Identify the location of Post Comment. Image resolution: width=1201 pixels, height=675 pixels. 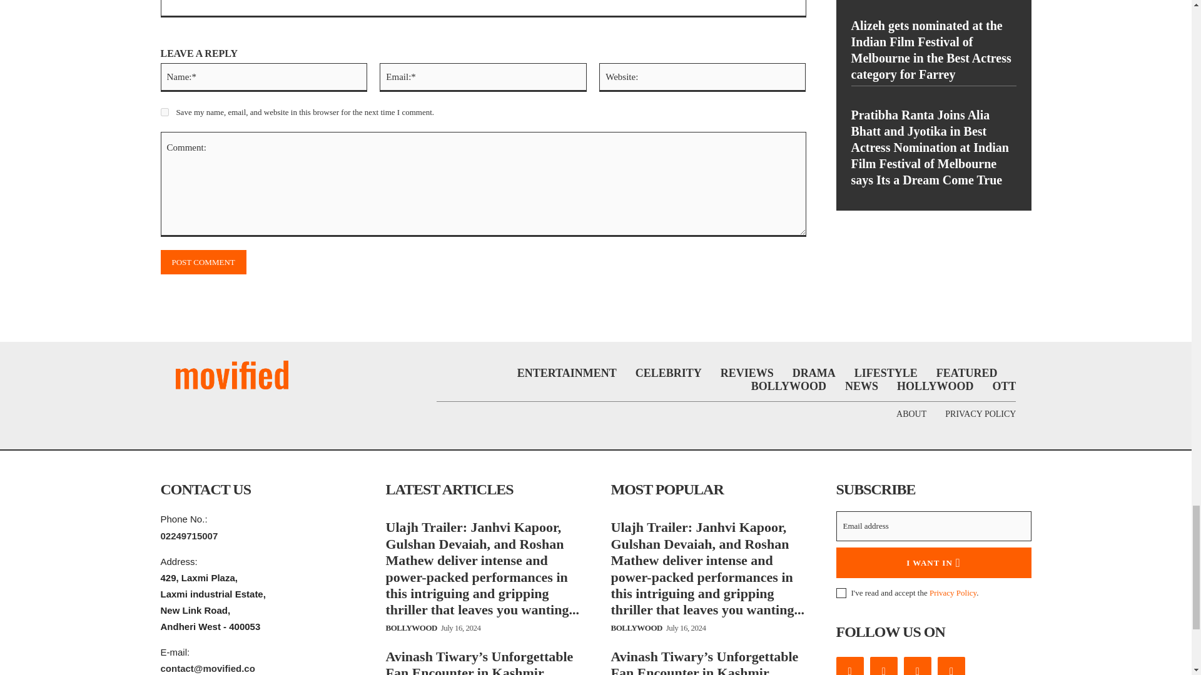
(203, 261).